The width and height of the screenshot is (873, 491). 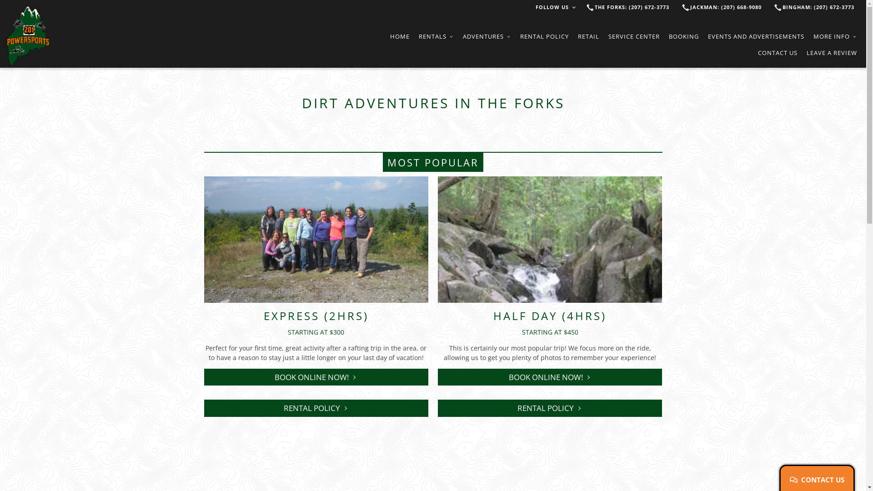 What do you see at coordinates (316, 316) in the screenshot?
I see `EXPRESS (2HRS)` at bounding box center [316, 316].